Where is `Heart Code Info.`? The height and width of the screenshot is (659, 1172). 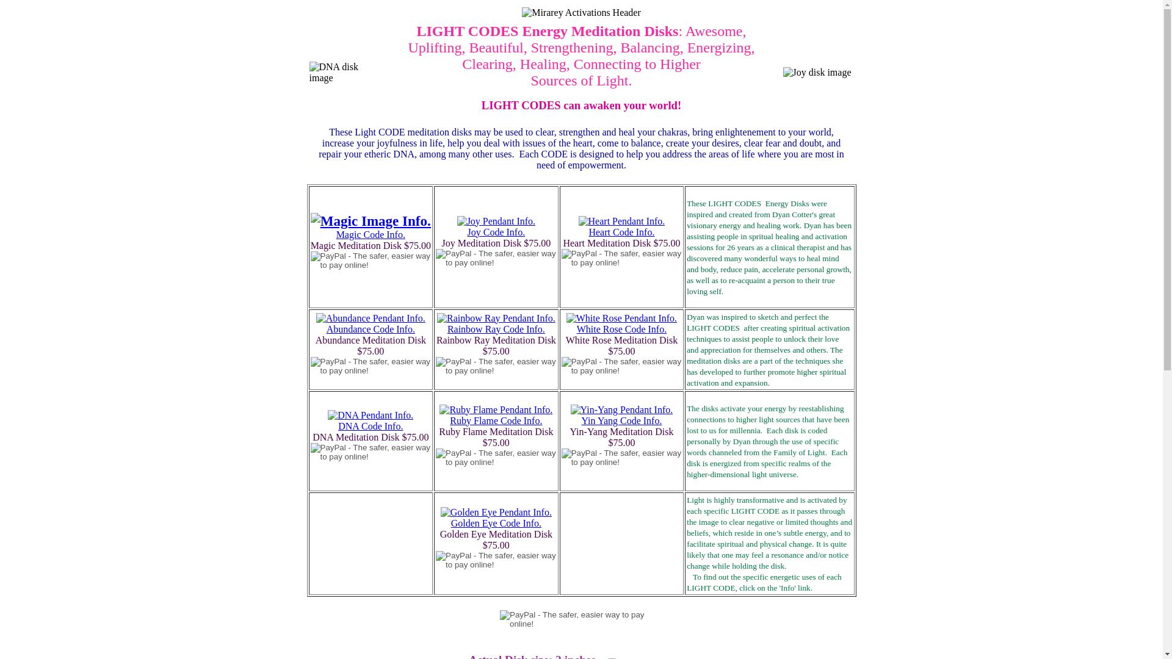 Heart Code Info. is located at coordinates (621, 232).